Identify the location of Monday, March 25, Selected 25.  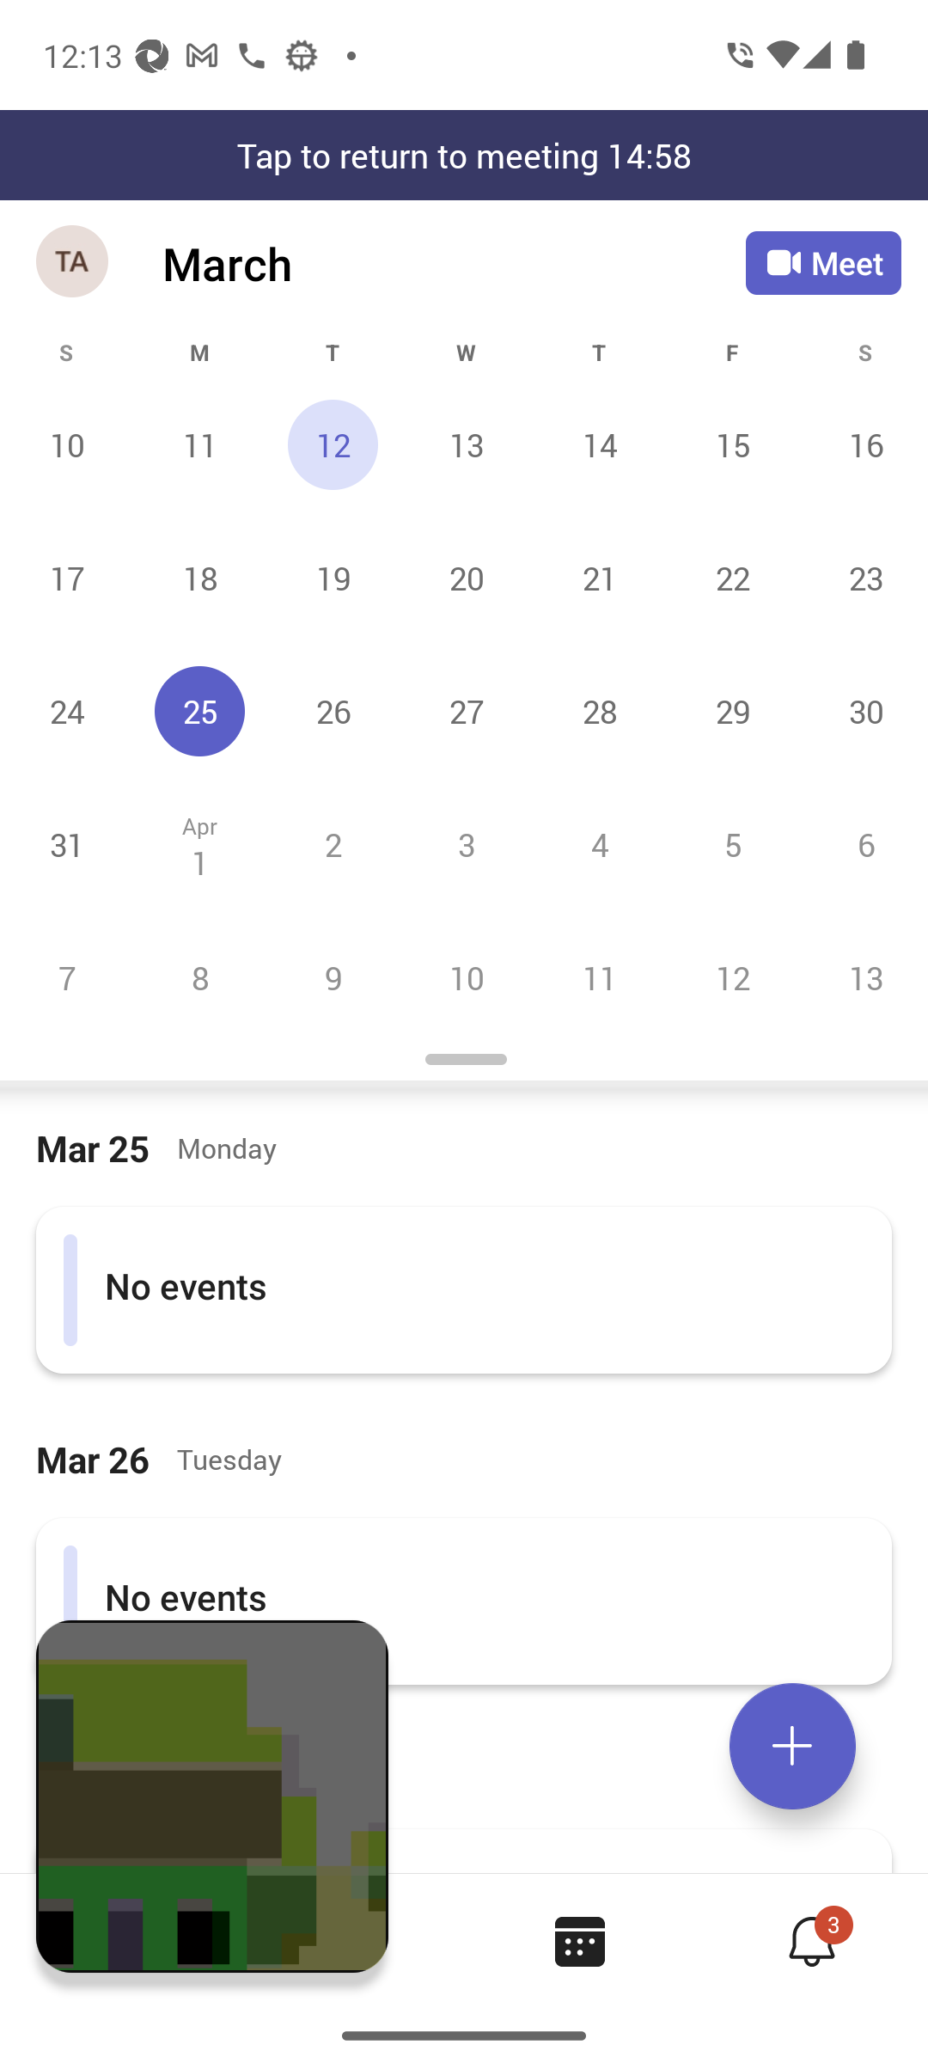
(199, 710).